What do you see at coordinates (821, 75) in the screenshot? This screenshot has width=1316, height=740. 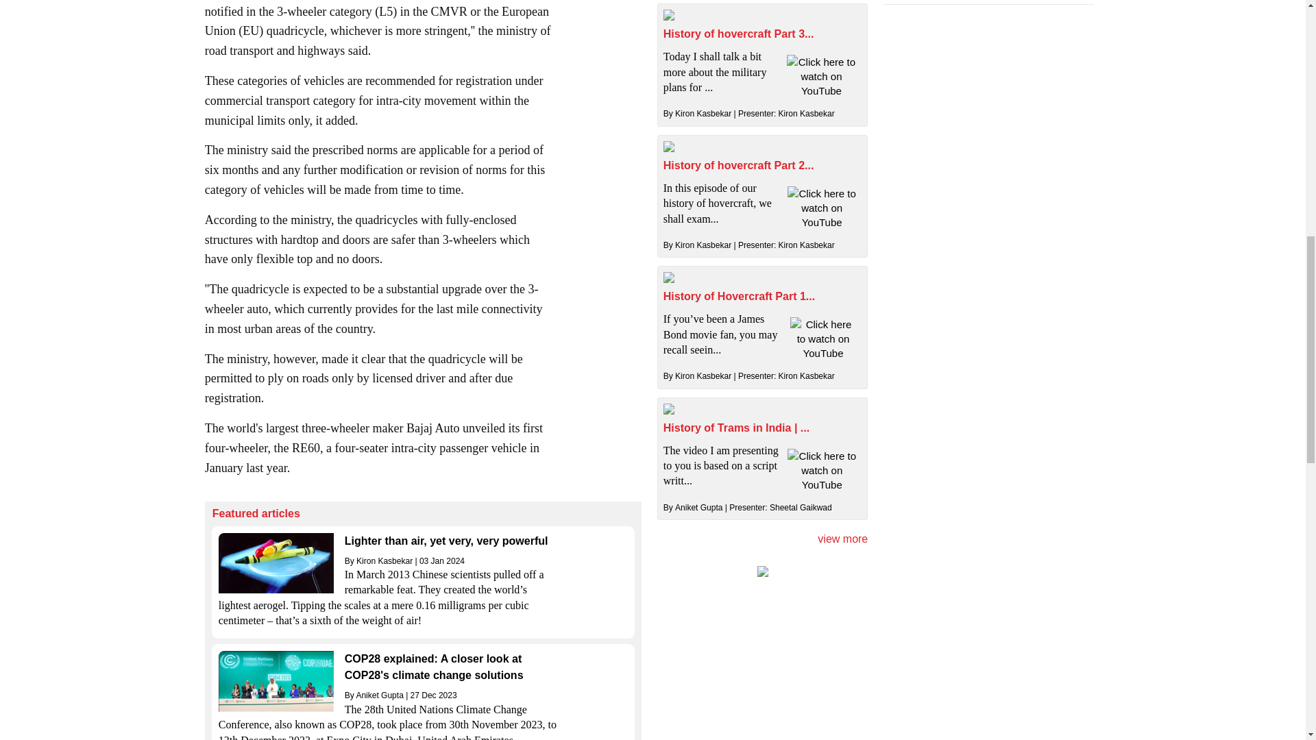 I see `Click here to watch on YouTube` at bounding box center [821, 75].